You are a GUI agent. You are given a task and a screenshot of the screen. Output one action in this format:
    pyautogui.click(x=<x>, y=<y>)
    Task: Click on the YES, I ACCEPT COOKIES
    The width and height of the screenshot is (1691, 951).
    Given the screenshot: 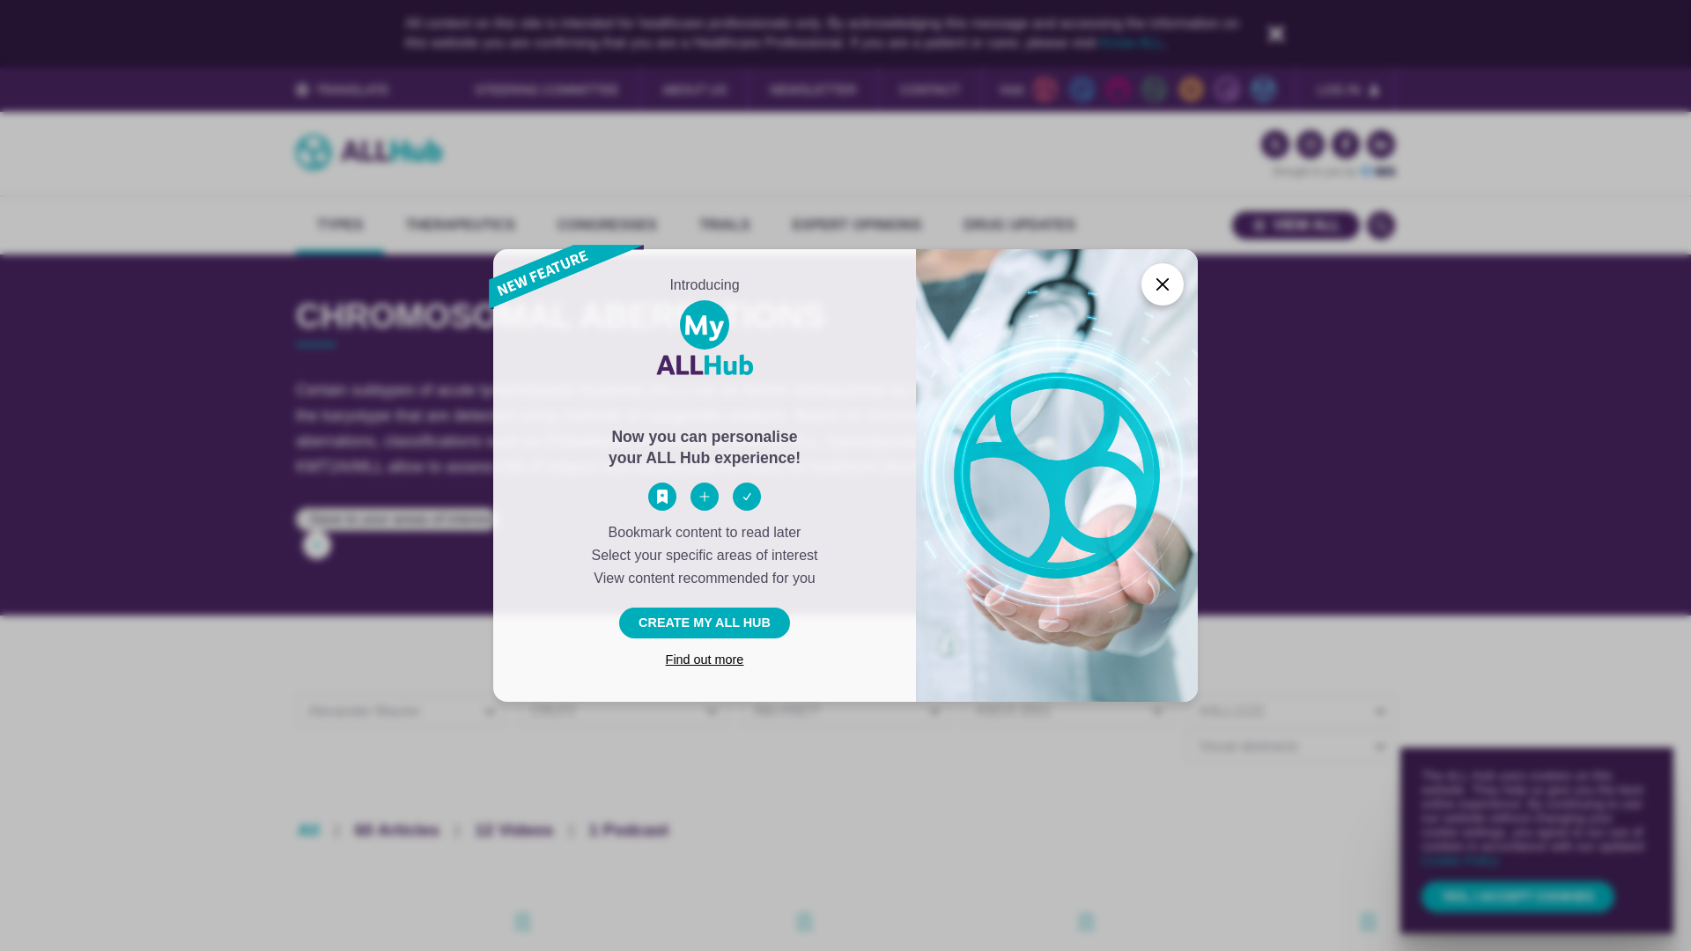 What is the action you would take?
    pyautogui.click(x=1518, y=896)
    